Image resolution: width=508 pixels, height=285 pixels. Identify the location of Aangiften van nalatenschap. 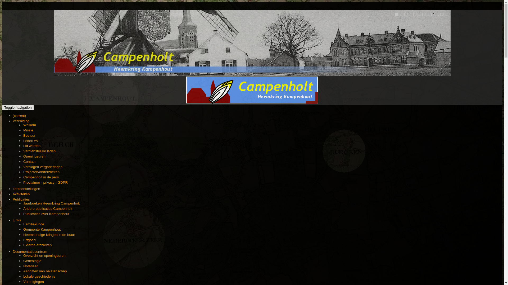
(45, 271).